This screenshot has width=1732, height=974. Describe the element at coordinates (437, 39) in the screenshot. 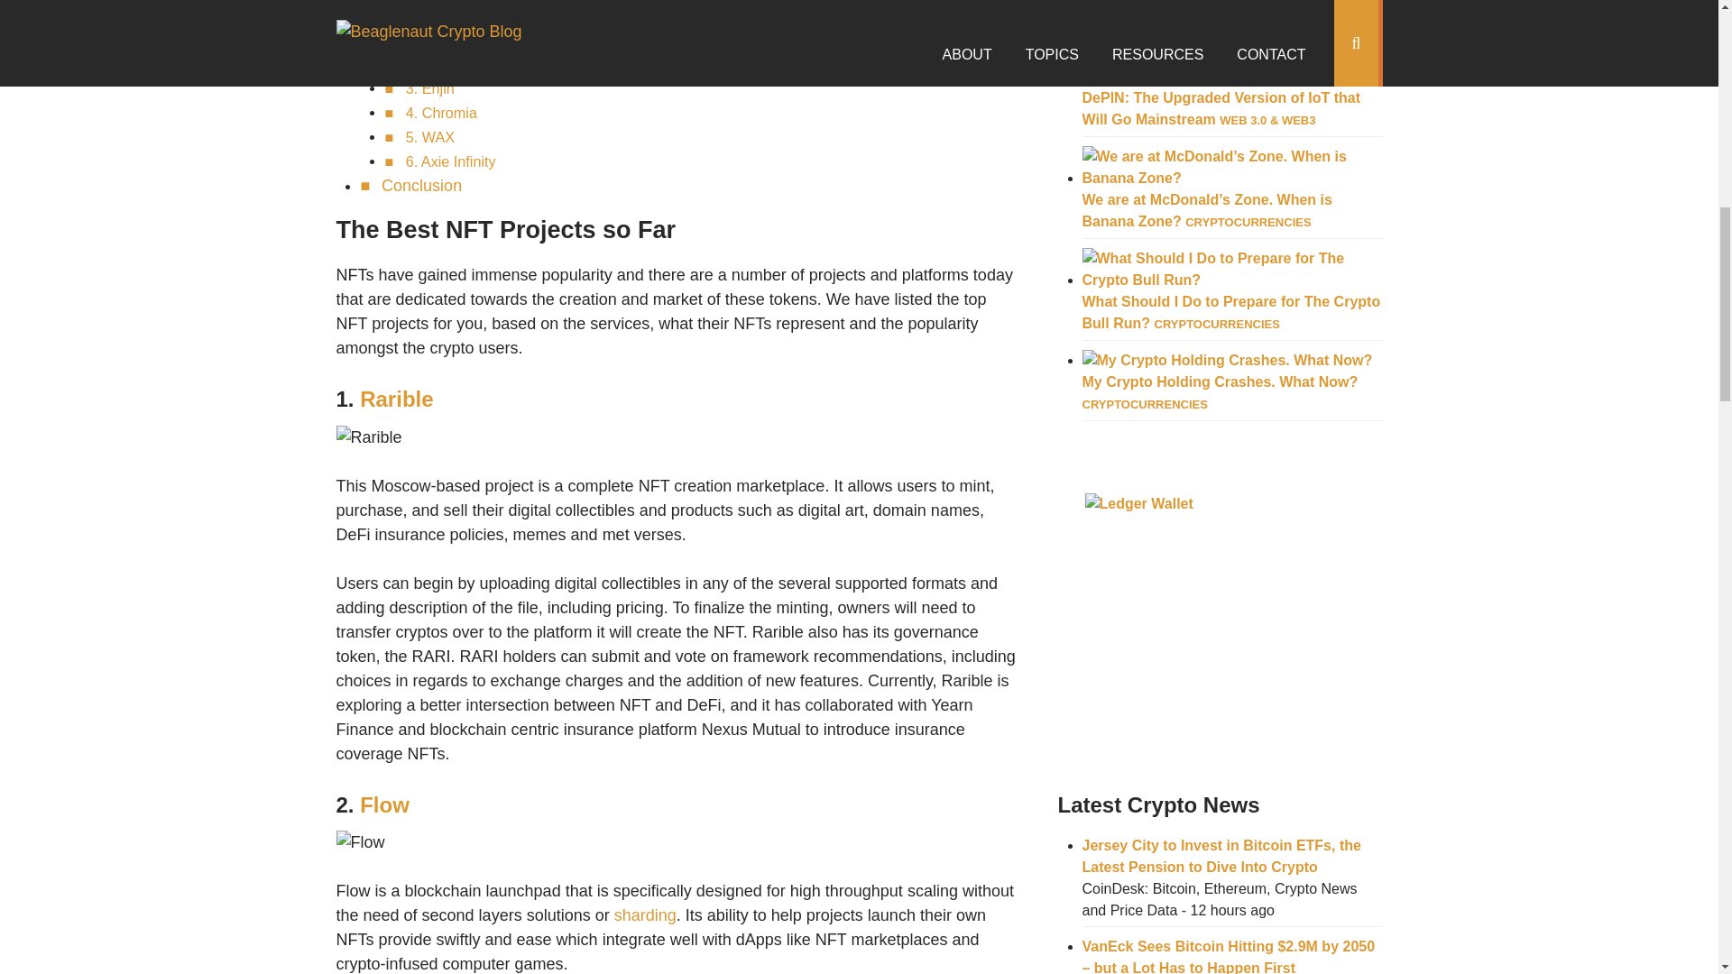

I see `1. Rarible` at that location.